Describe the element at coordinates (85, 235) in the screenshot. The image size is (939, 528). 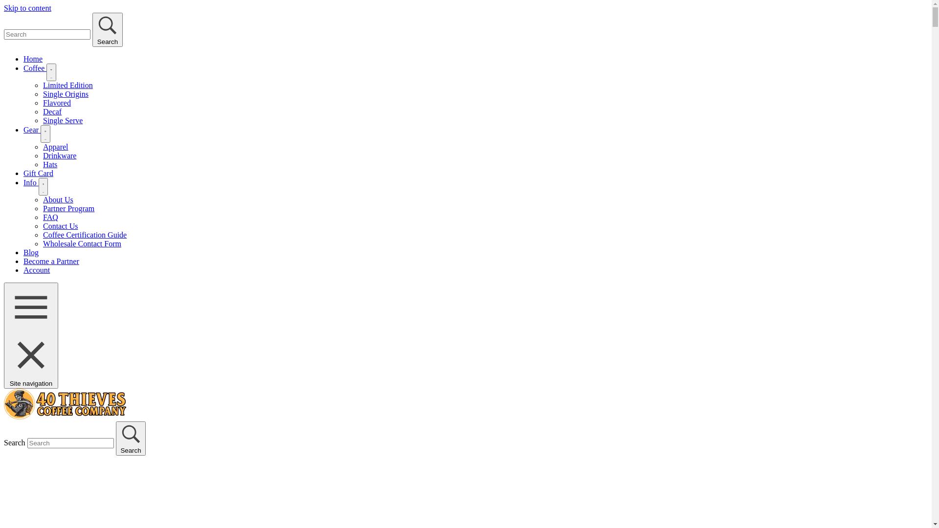
I see `Coffee Certification Guide` at that location.